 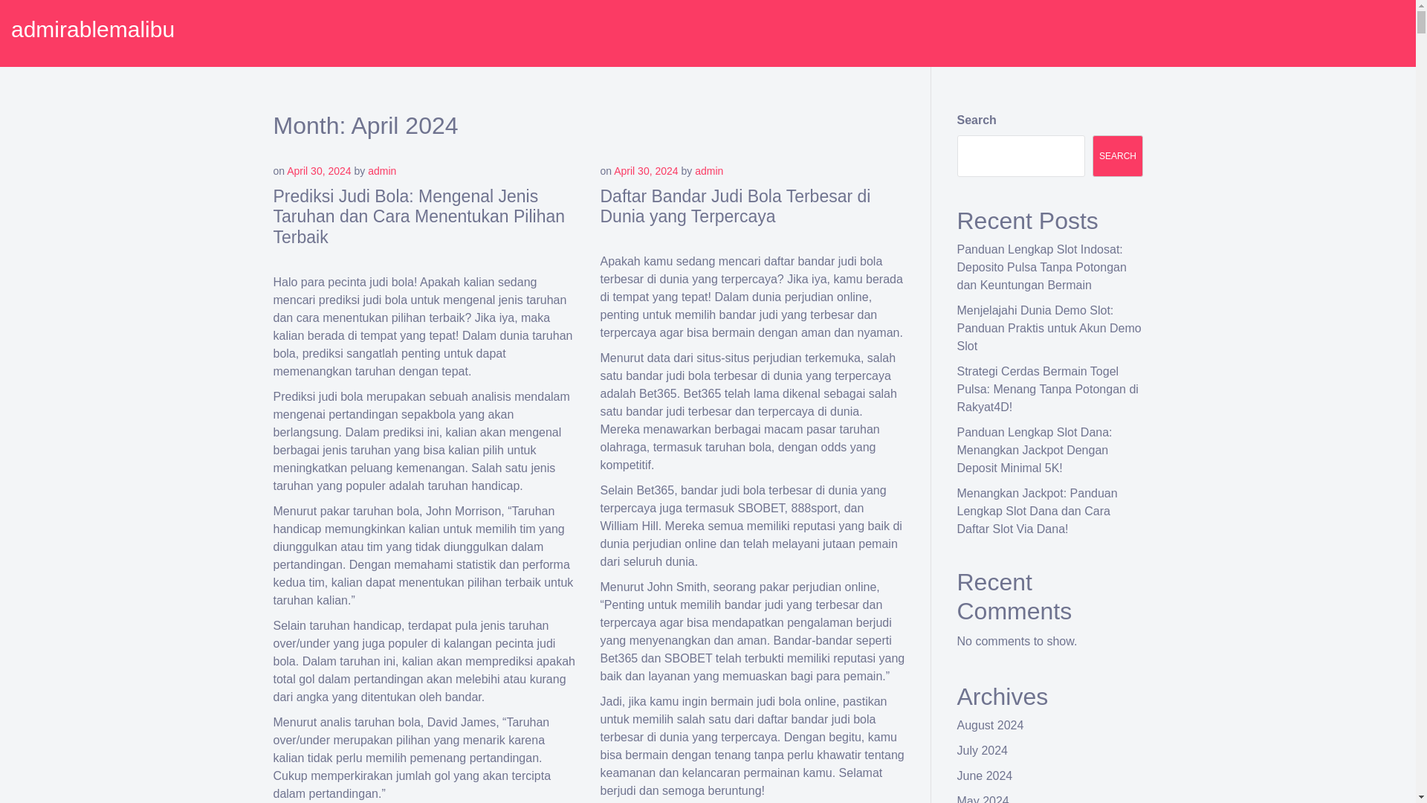 I want to click on admirablemalibu, so click(x=92, y=29).